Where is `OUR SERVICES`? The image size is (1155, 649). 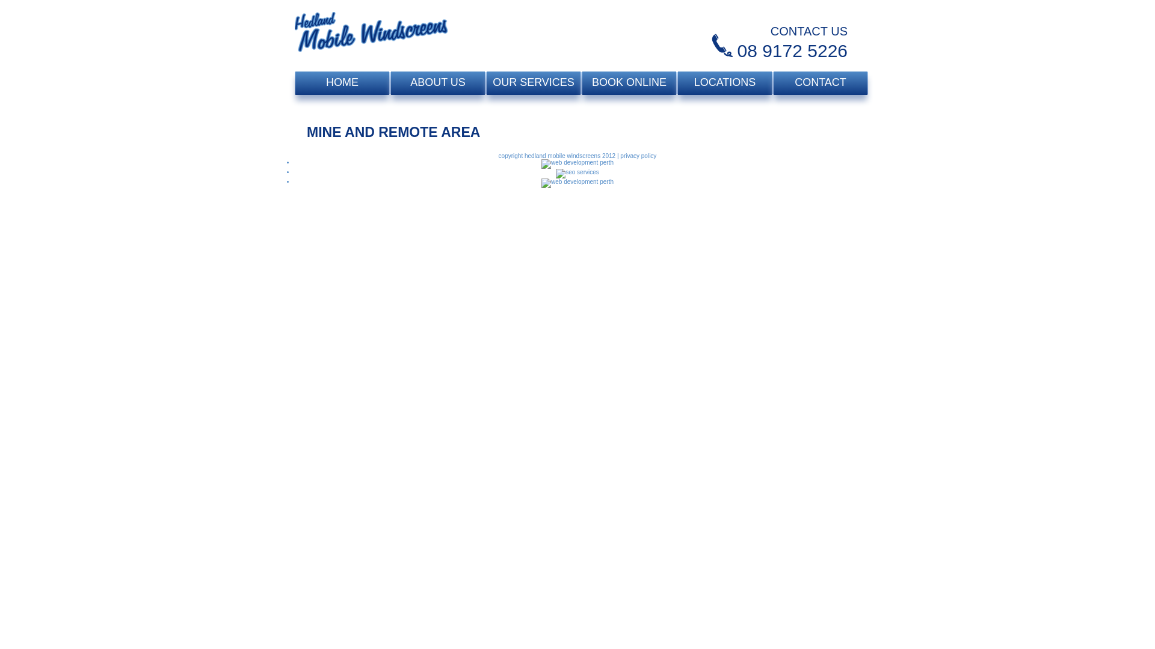 OUR SERVICES is located at coordinates (533, 83).